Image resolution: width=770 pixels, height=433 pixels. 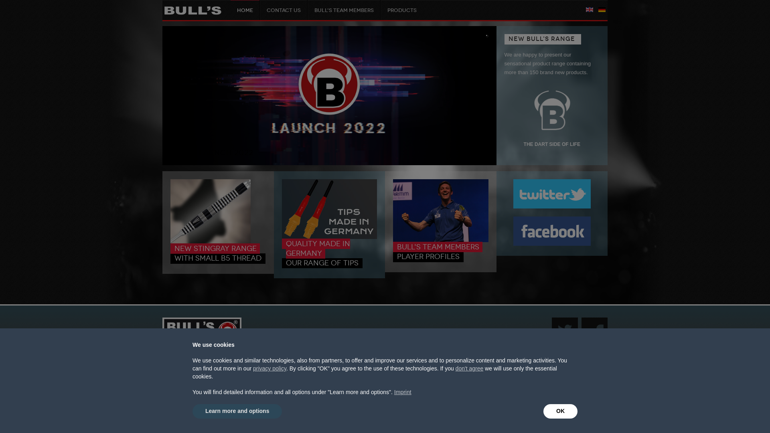 I want to click on WITH SMALL B5 THREAD, so click(x=218, y=258).